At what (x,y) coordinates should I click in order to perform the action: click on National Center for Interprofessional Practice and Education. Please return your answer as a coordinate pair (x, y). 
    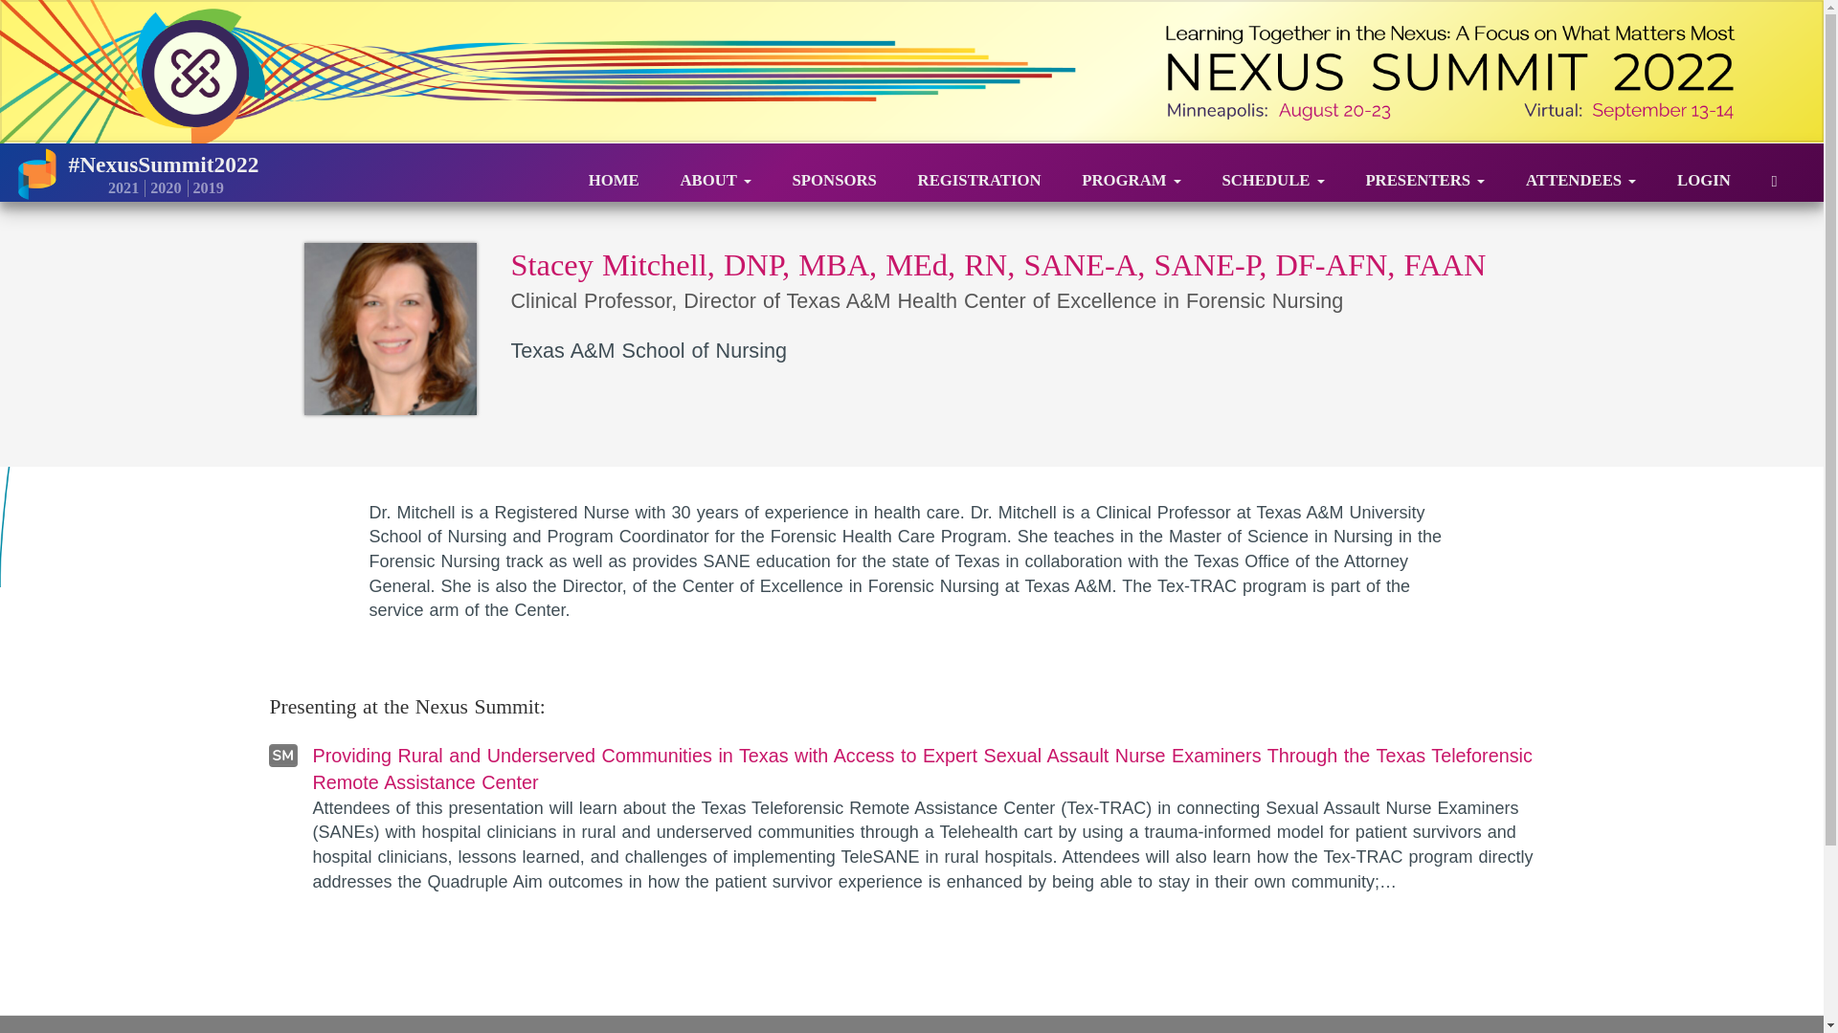
    Looking at the image, I should click on (37, 172).